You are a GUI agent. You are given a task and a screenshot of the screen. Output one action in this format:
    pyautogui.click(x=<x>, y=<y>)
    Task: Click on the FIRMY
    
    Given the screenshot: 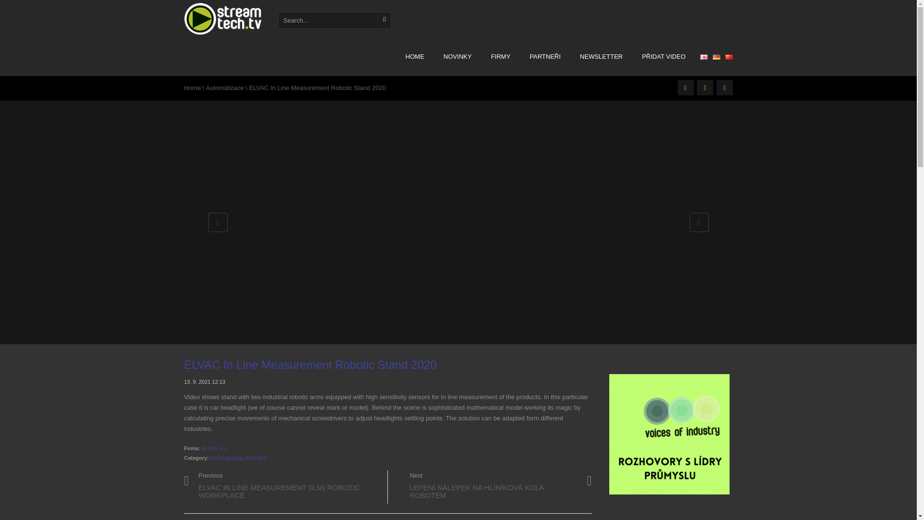 What is the action you would take?
    pyautogui.click(x=500, y=56)
    